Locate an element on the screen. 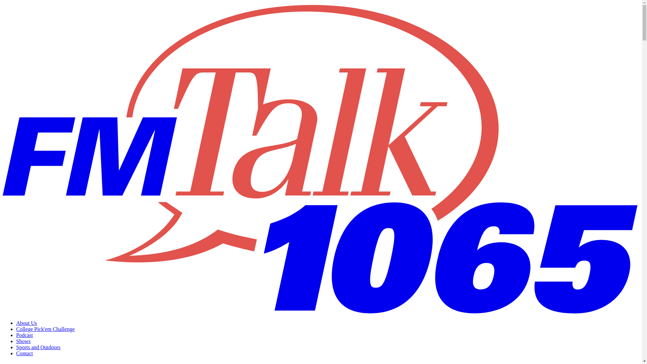 Image resolution: width=647 pixels, height=364 pixels. Sports and Outdoors is located at coordinates (38, 347).